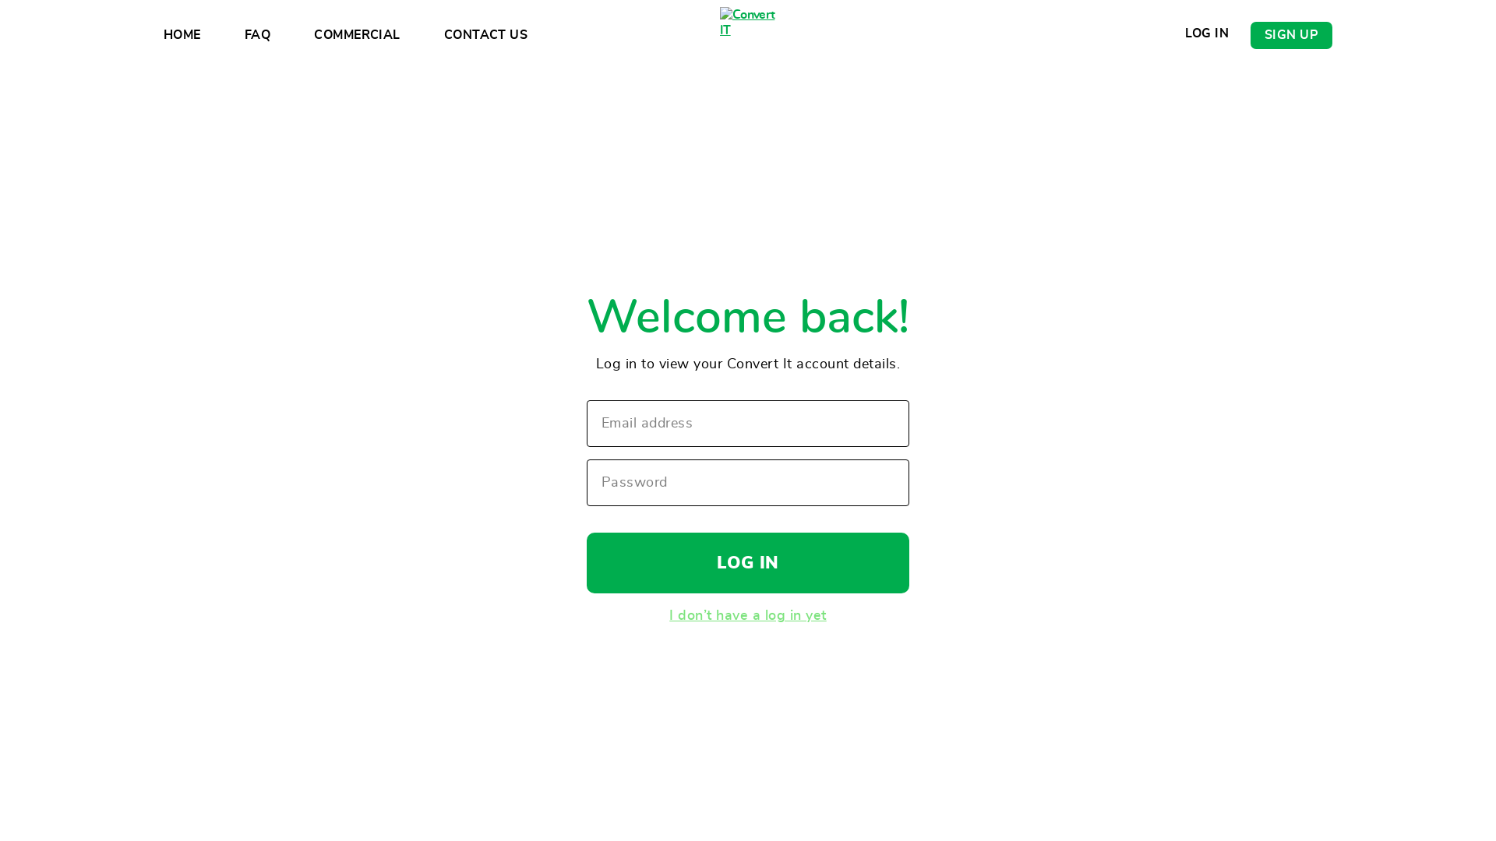 The height and width of the screenshot is (841, 1496). Describe the element at coordinates (1292, 36) in the screenshot. I see `SIGN UP` at that location.